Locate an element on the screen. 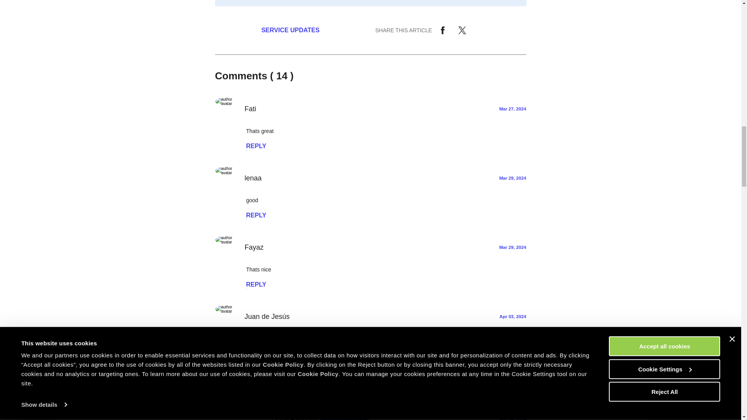 The image size is (747, 420). FACEBOOK is located at coordinates (443, 30).